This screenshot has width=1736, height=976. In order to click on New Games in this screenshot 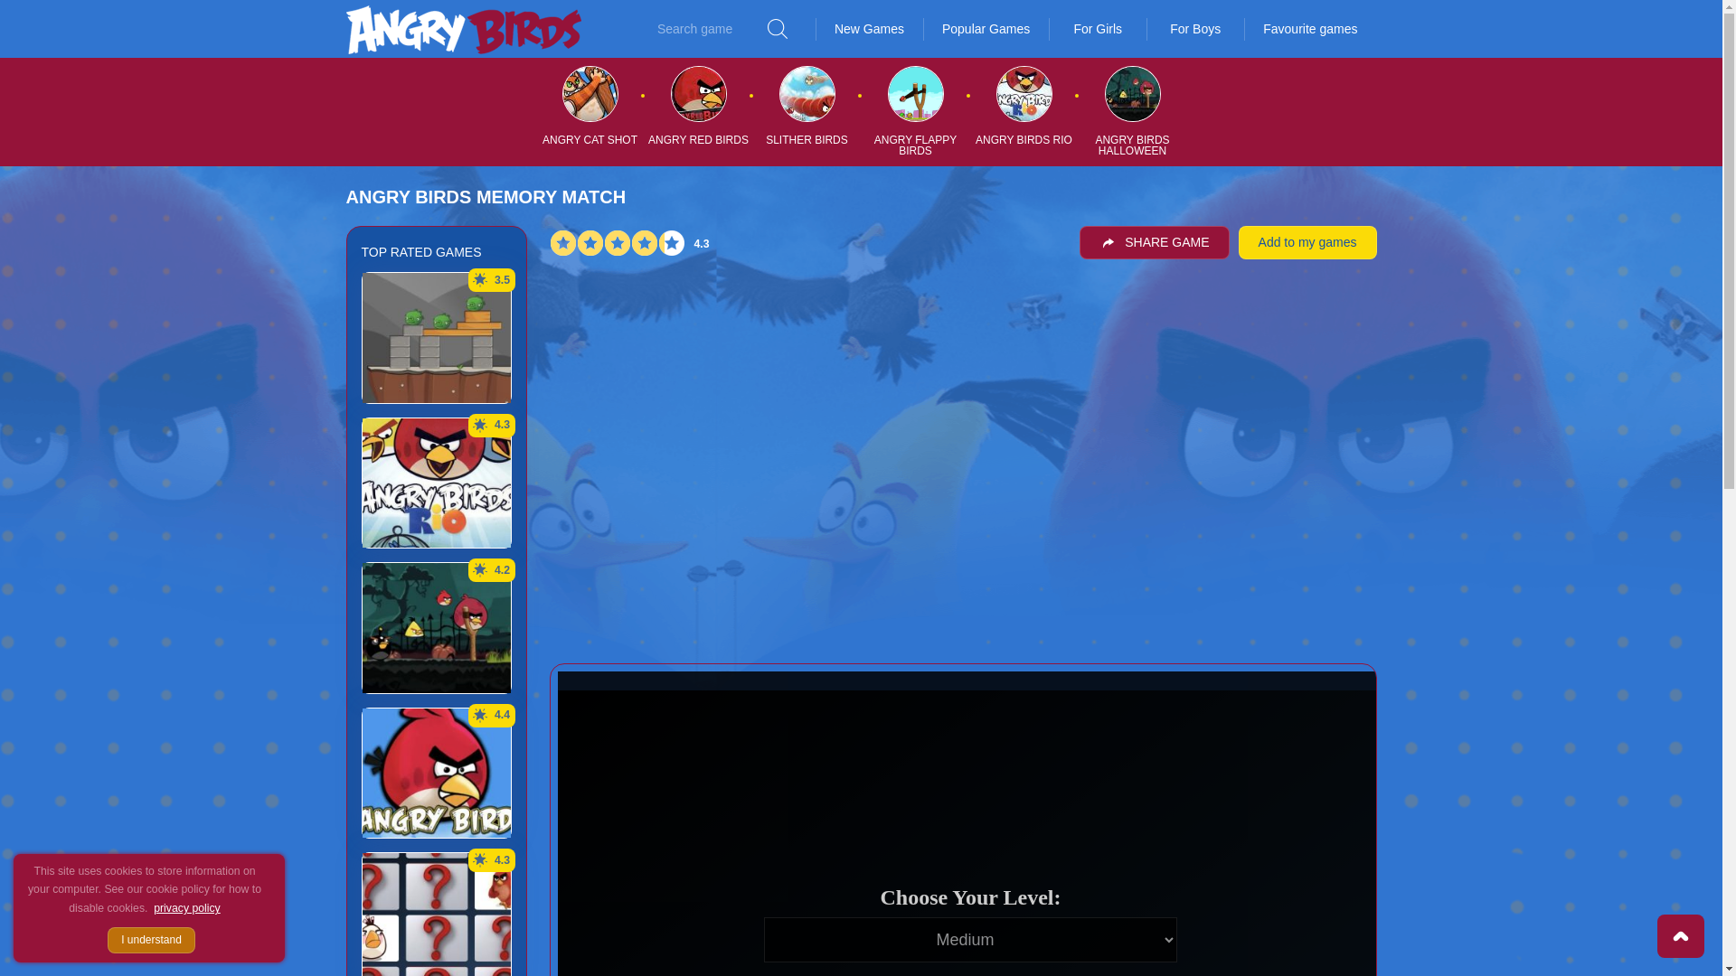, I will do `click(870, 28)`.